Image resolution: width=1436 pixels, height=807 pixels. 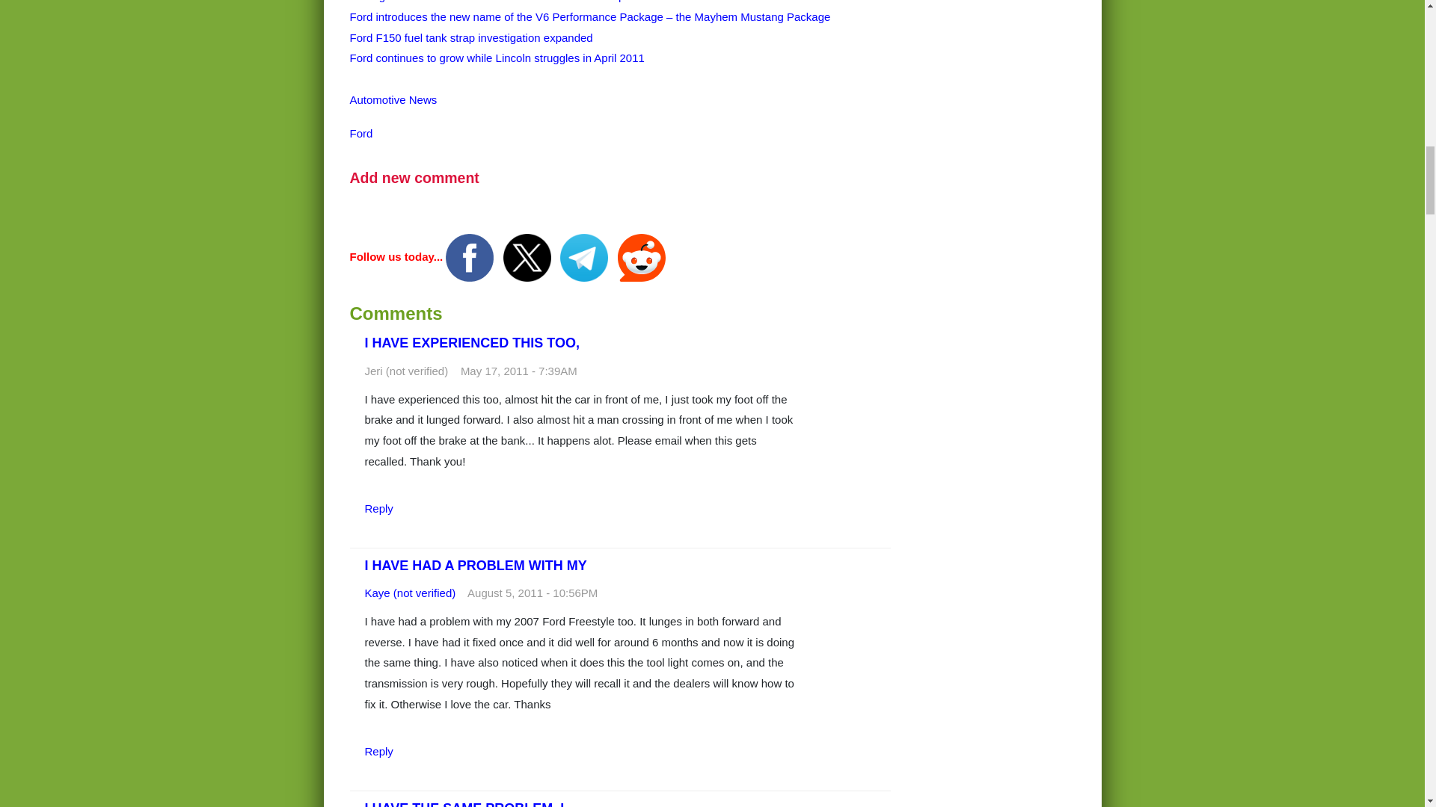 I want to click on I HAVE HAD A PROBLEM WITH MY, so click(x=476, y=565).